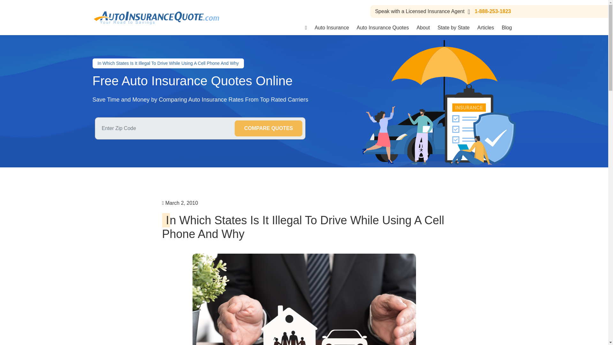  Describe the element at coordinates (382, 27) in the screenshot. I see `Auto Insurance Quotes` at that location.